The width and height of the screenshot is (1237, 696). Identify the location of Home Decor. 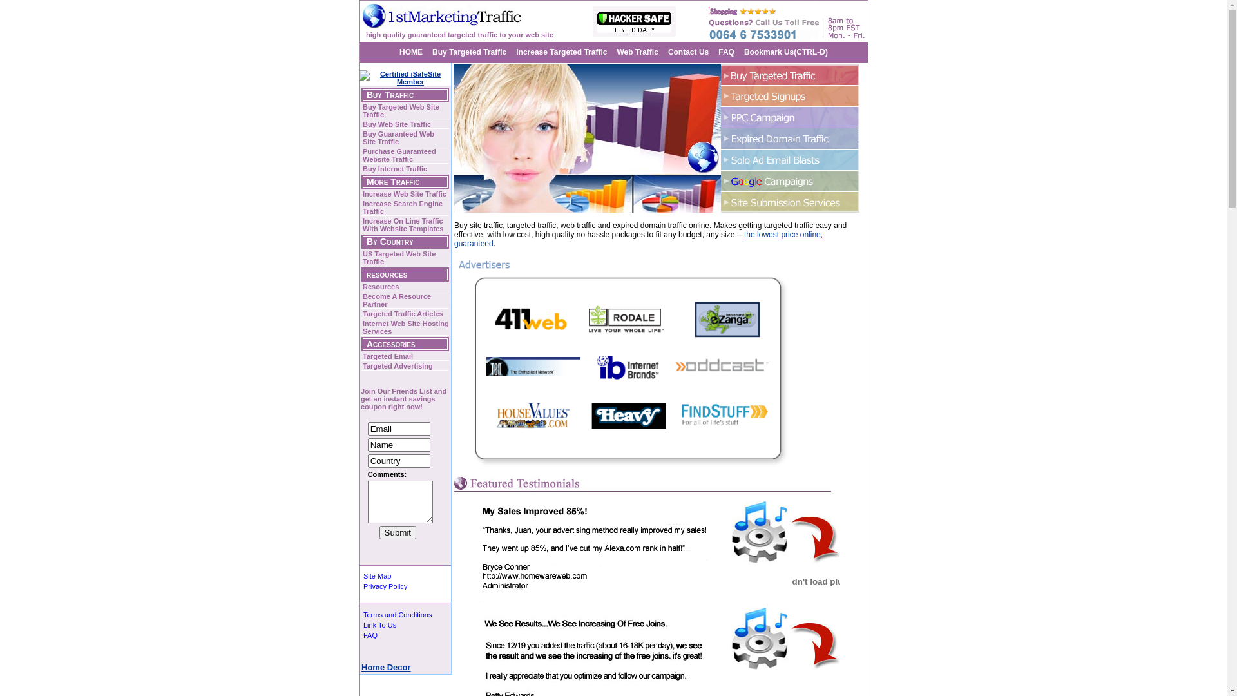
(387, 668).